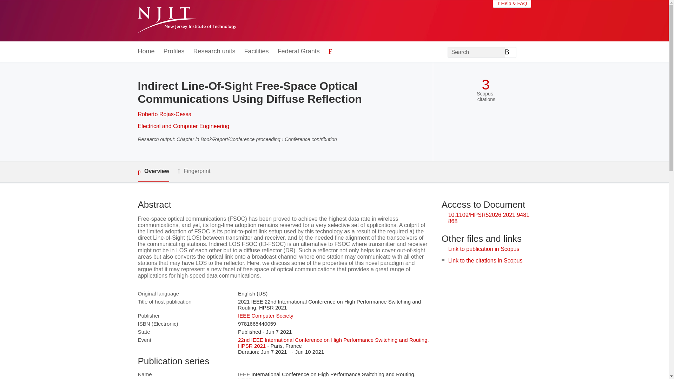  What do you see at coordinates (256, 52) in the screenshot?
I see `Facilities` at bounding box center [256, 52].